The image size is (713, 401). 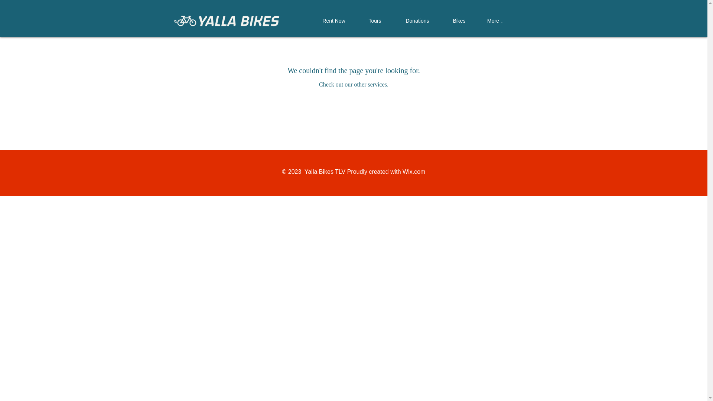 I want to click on Wix.com, so click(x=414, y=172).